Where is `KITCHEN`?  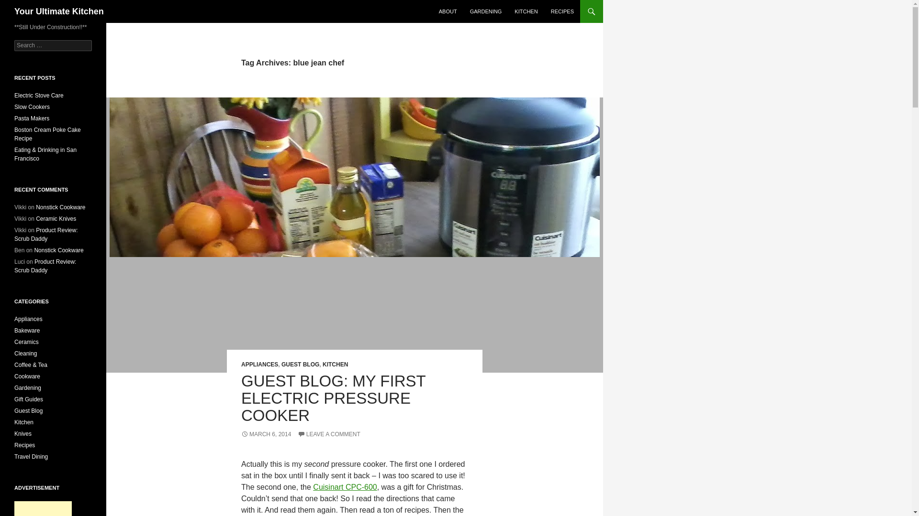
KITCHEN is located at coordinates (526, 11).